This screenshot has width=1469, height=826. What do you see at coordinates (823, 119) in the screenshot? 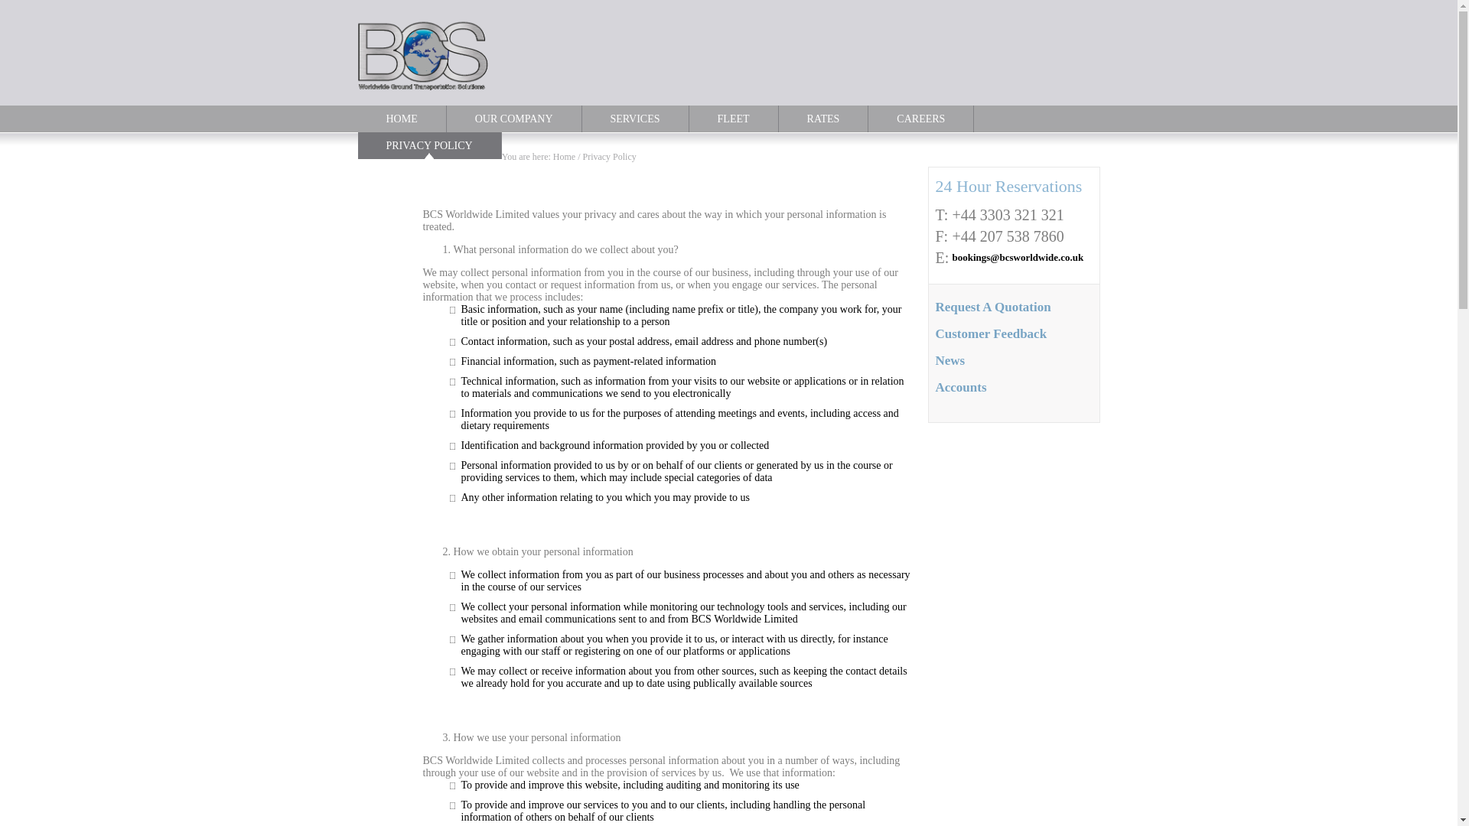
I see `RATES` at bounding box center [823, 119].